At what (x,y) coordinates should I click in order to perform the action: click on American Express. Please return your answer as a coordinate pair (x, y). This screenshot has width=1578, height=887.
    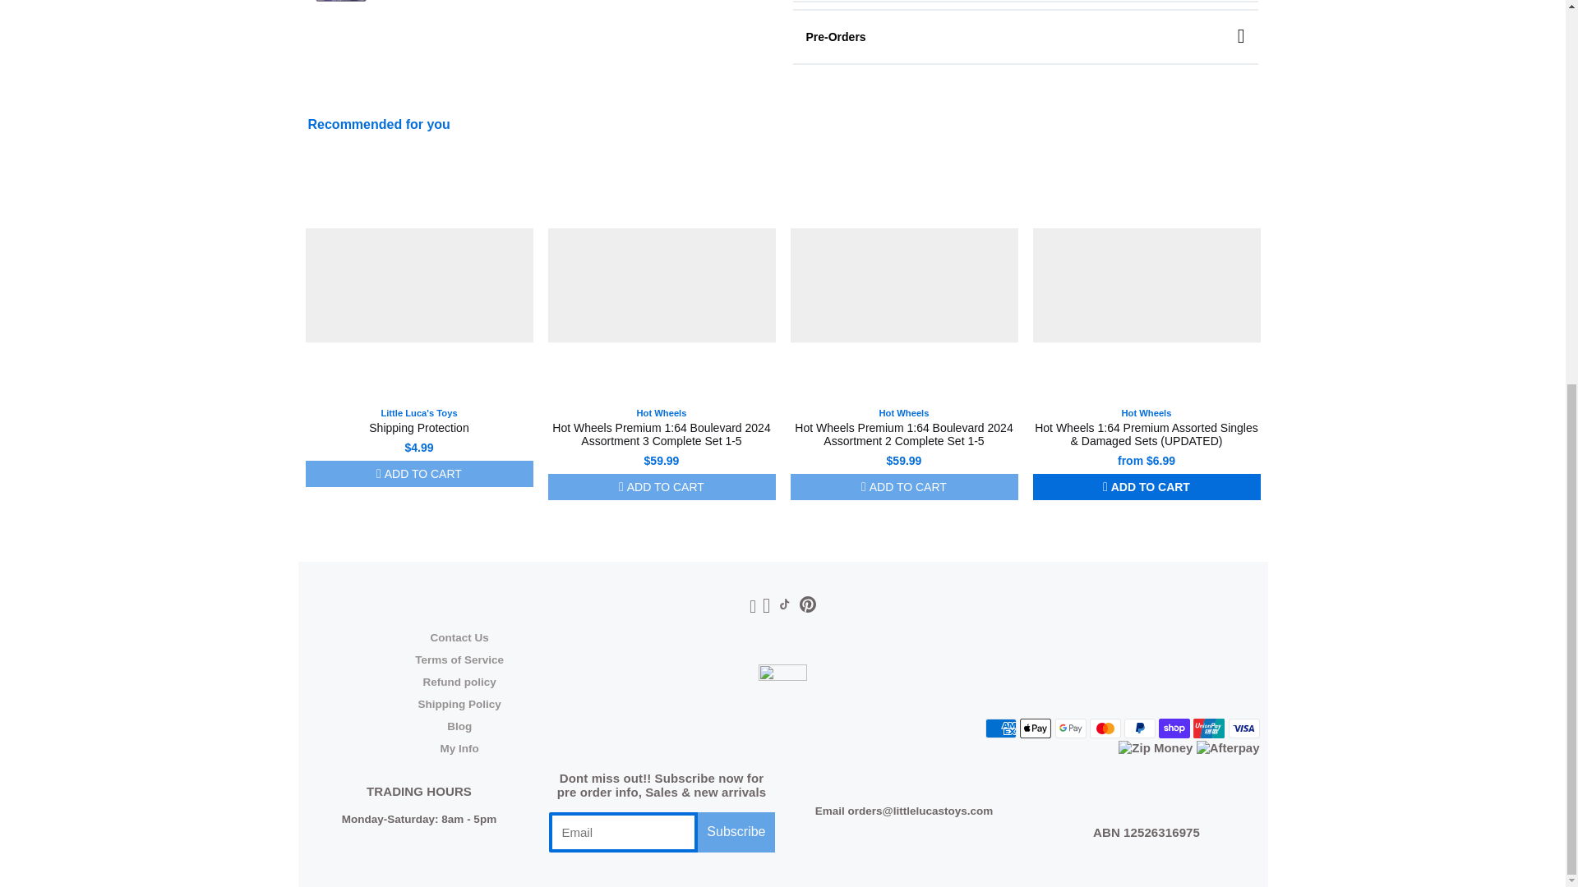
    Looking at the image, I should click on (1000, 728).